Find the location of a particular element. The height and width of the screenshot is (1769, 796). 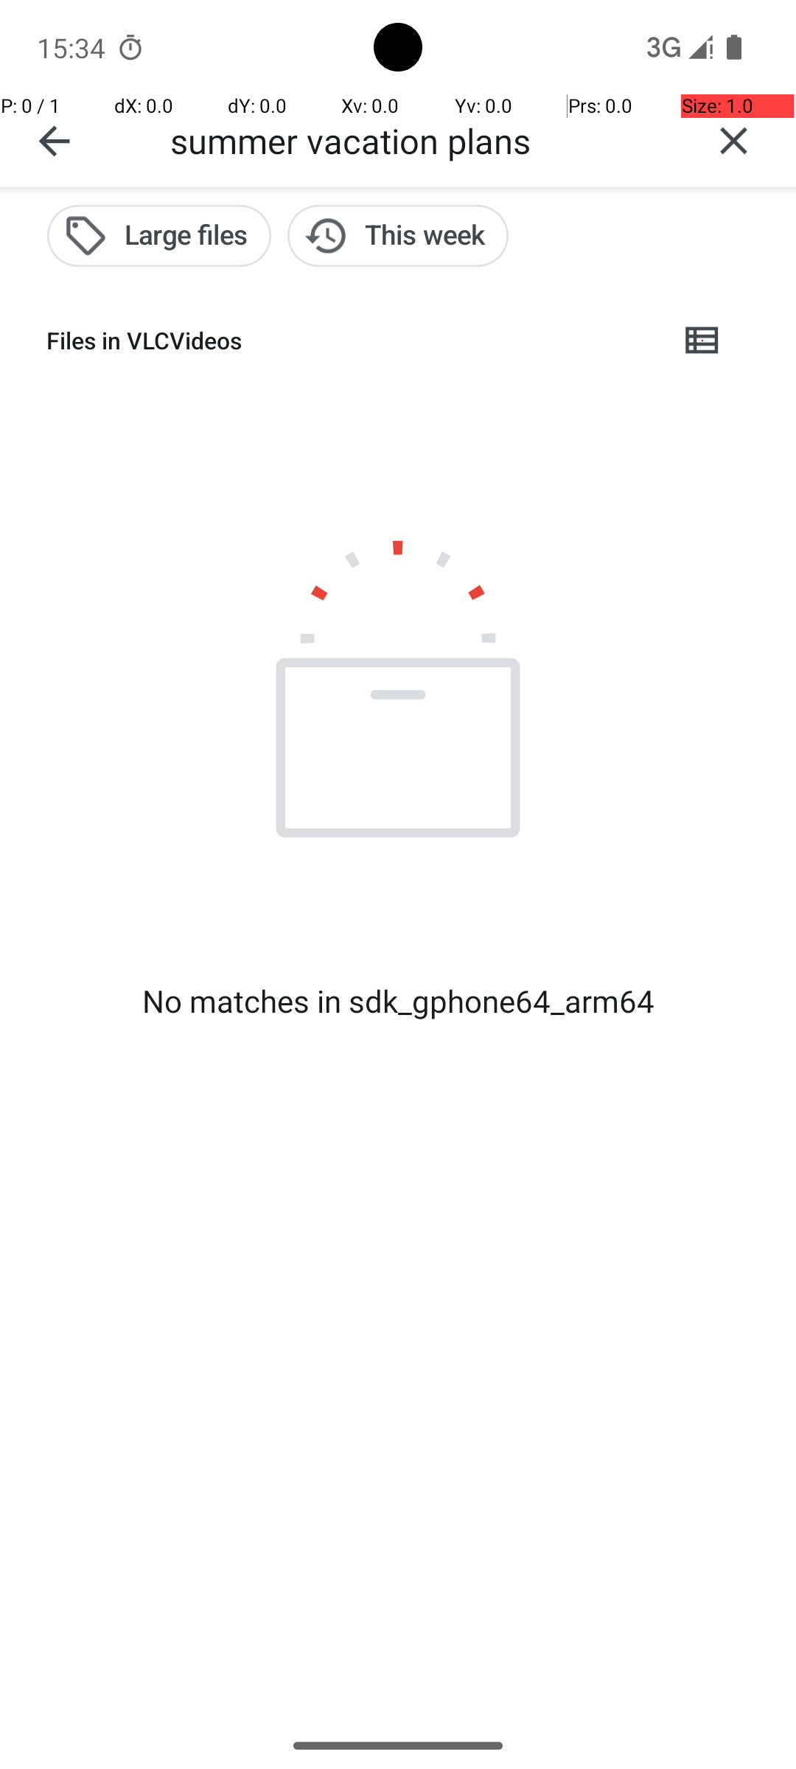

No matches in sdk_gphone64_arm64 is located at coordinates (398, 1001).